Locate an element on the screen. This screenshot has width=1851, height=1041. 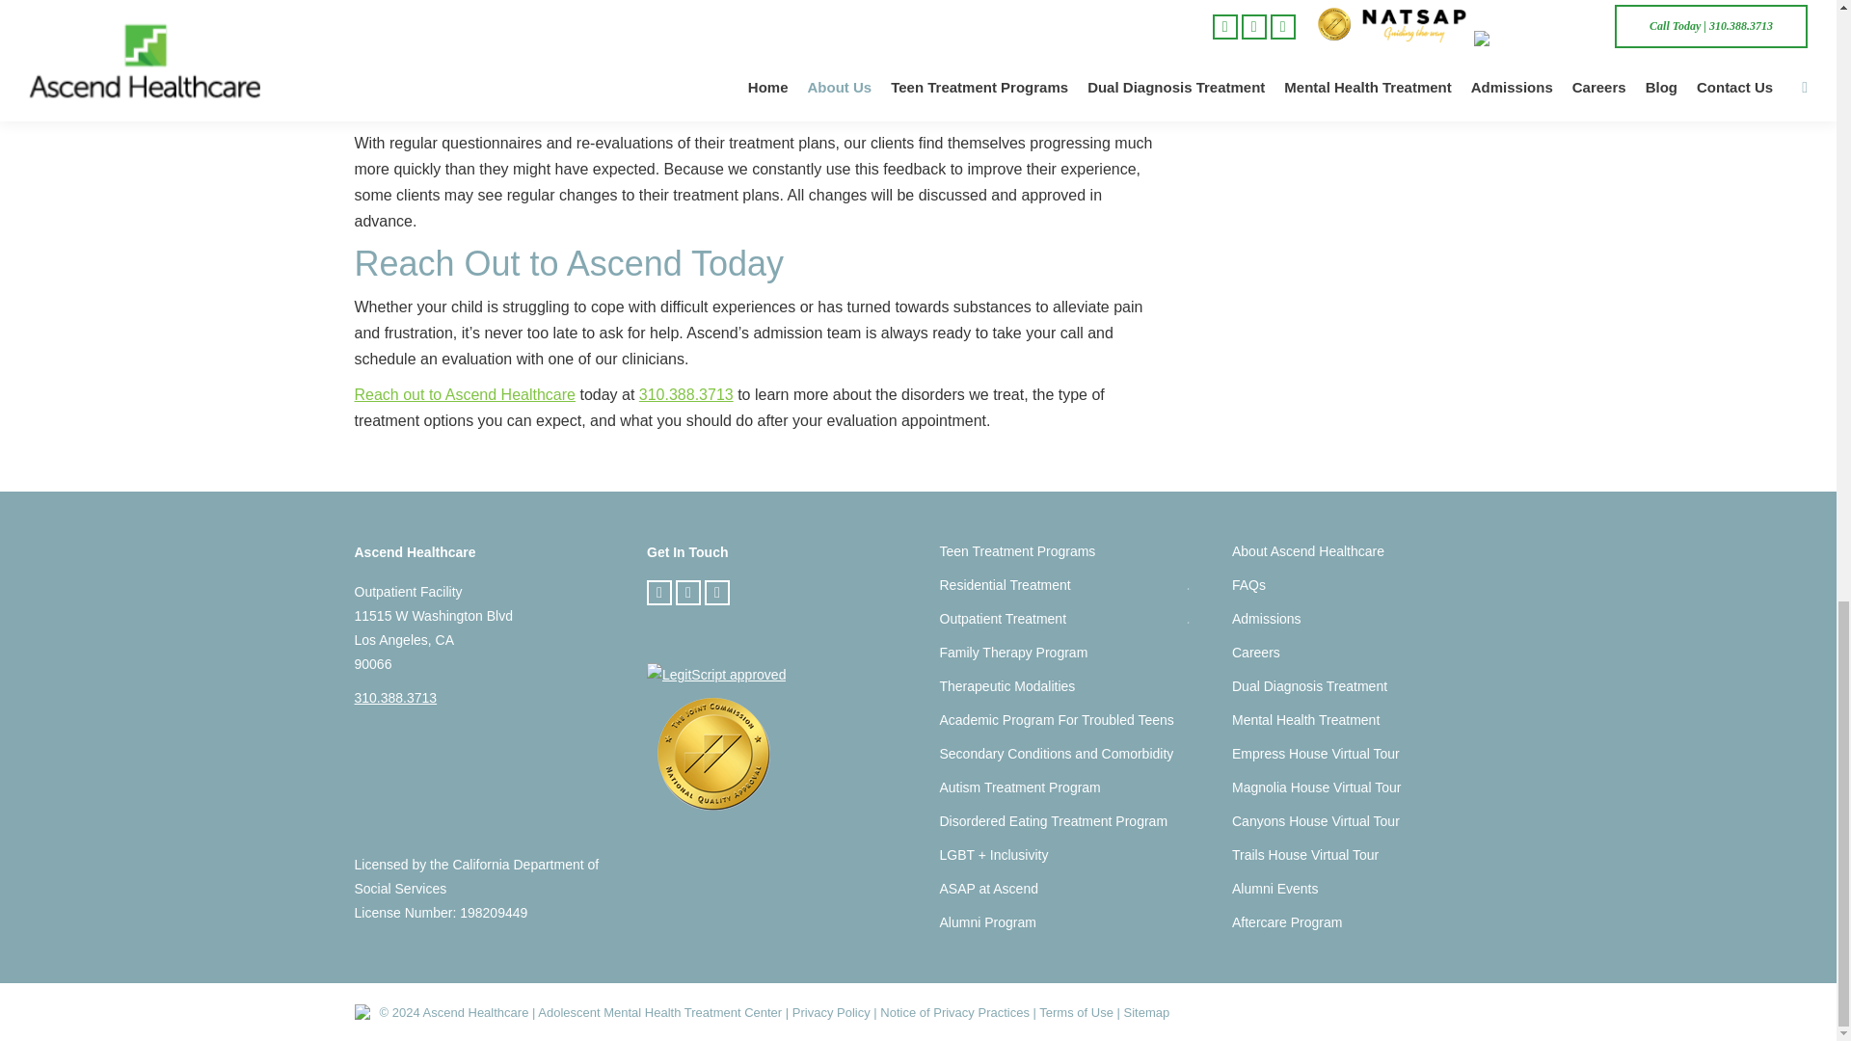
Verify LegitScript Approval is located at coordinates (715, 675).